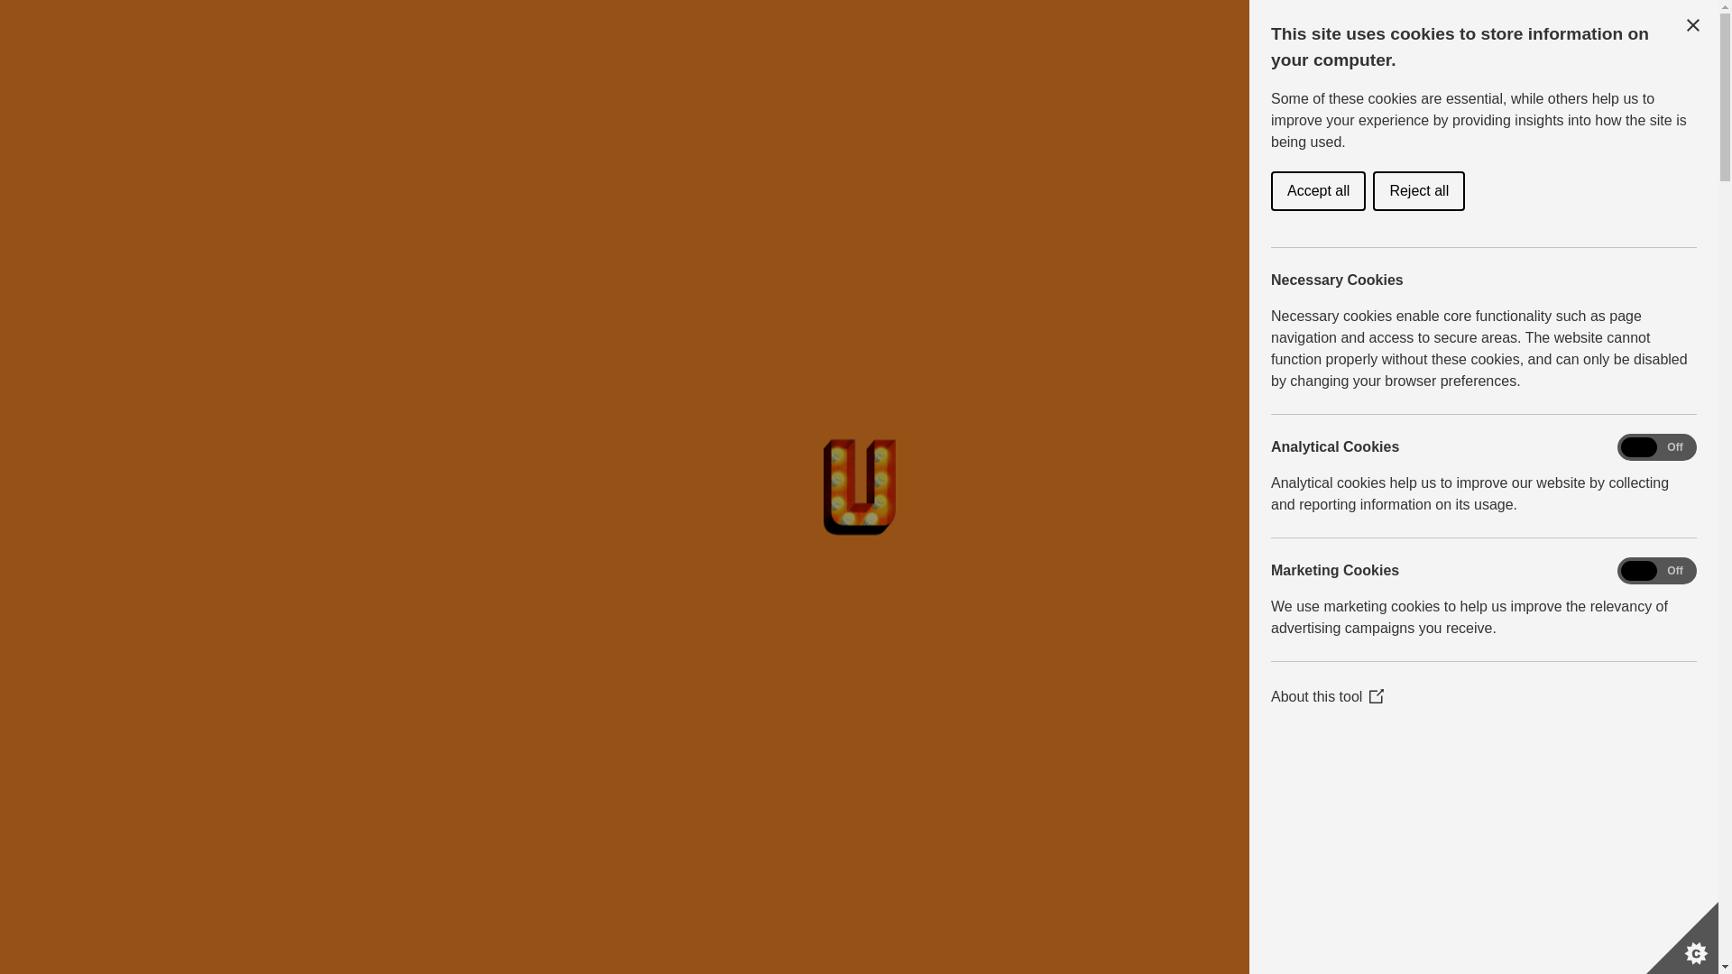 The height and width of the screenshot is (974, 1732). What do you see at coordinates (79, 36) in the screenshot?
I see `Umpf` at bounding box center [79, 36].